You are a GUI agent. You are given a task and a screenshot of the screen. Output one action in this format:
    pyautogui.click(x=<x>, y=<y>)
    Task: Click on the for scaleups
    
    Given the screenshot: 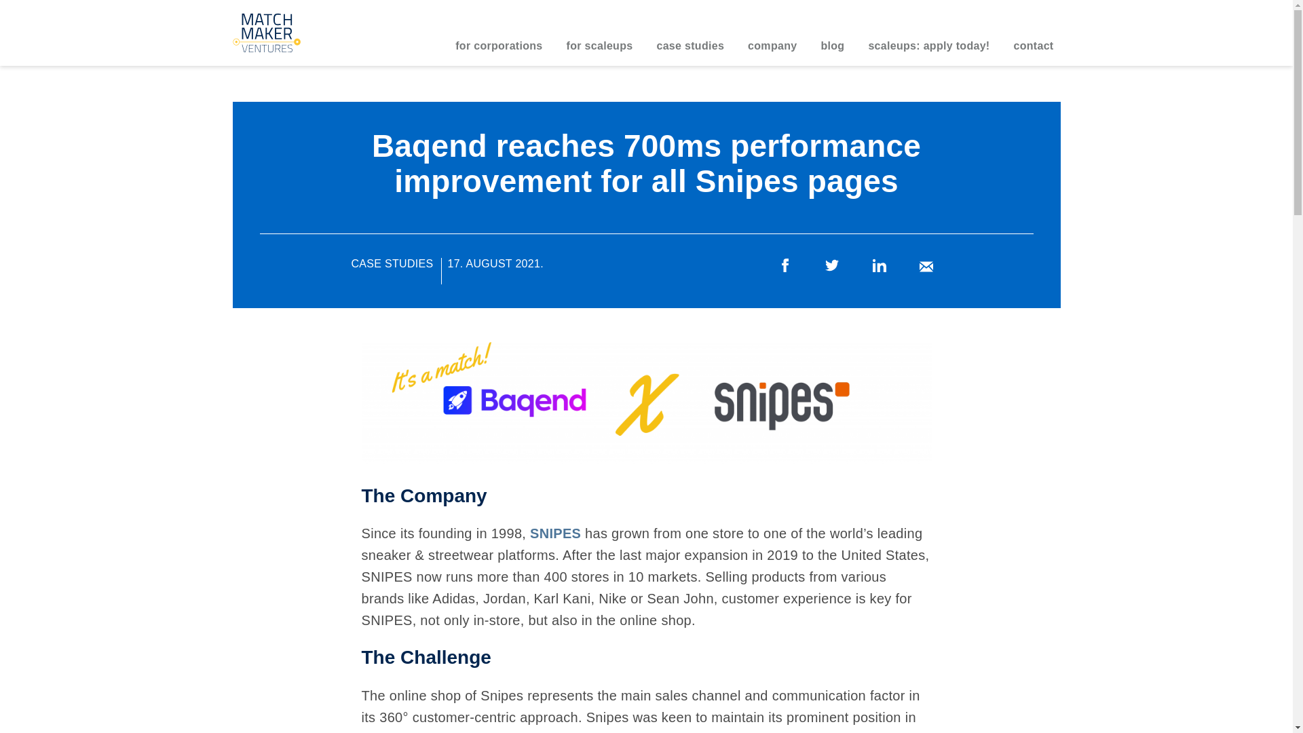 What is the action you would take?
    pyautogui.click(x=600, y=53)
    